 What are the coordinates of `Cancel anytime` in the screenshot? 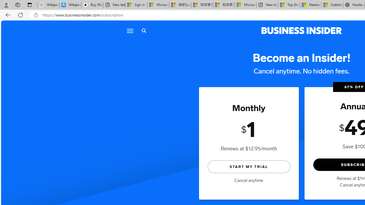 It's located at (249, 181).